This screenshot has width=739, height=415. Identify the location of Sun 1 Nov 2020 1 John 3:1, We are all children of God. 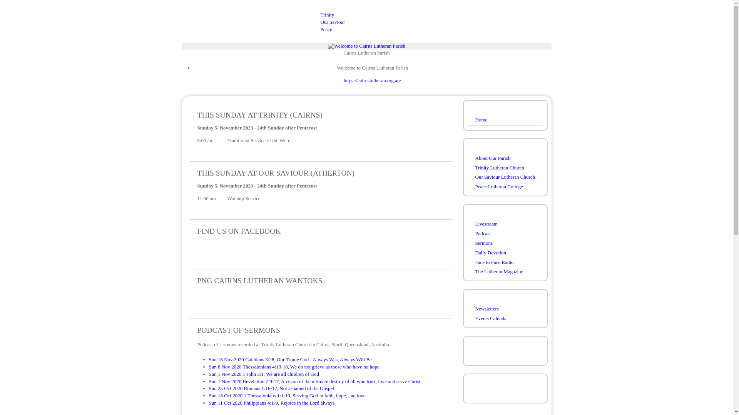
(264, 374).